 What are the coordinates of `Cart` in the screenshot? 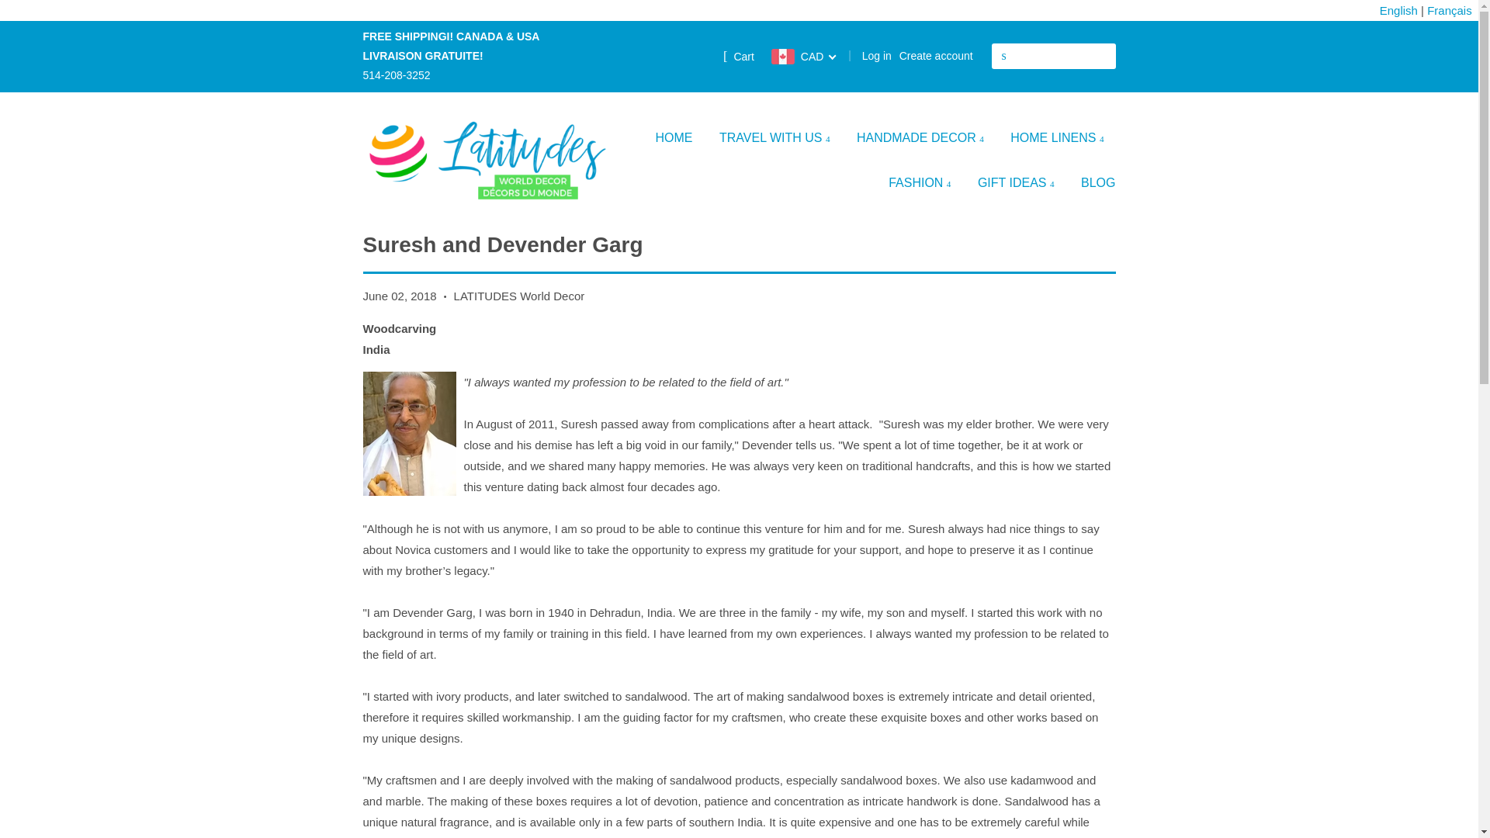 It's located at (738, 56).